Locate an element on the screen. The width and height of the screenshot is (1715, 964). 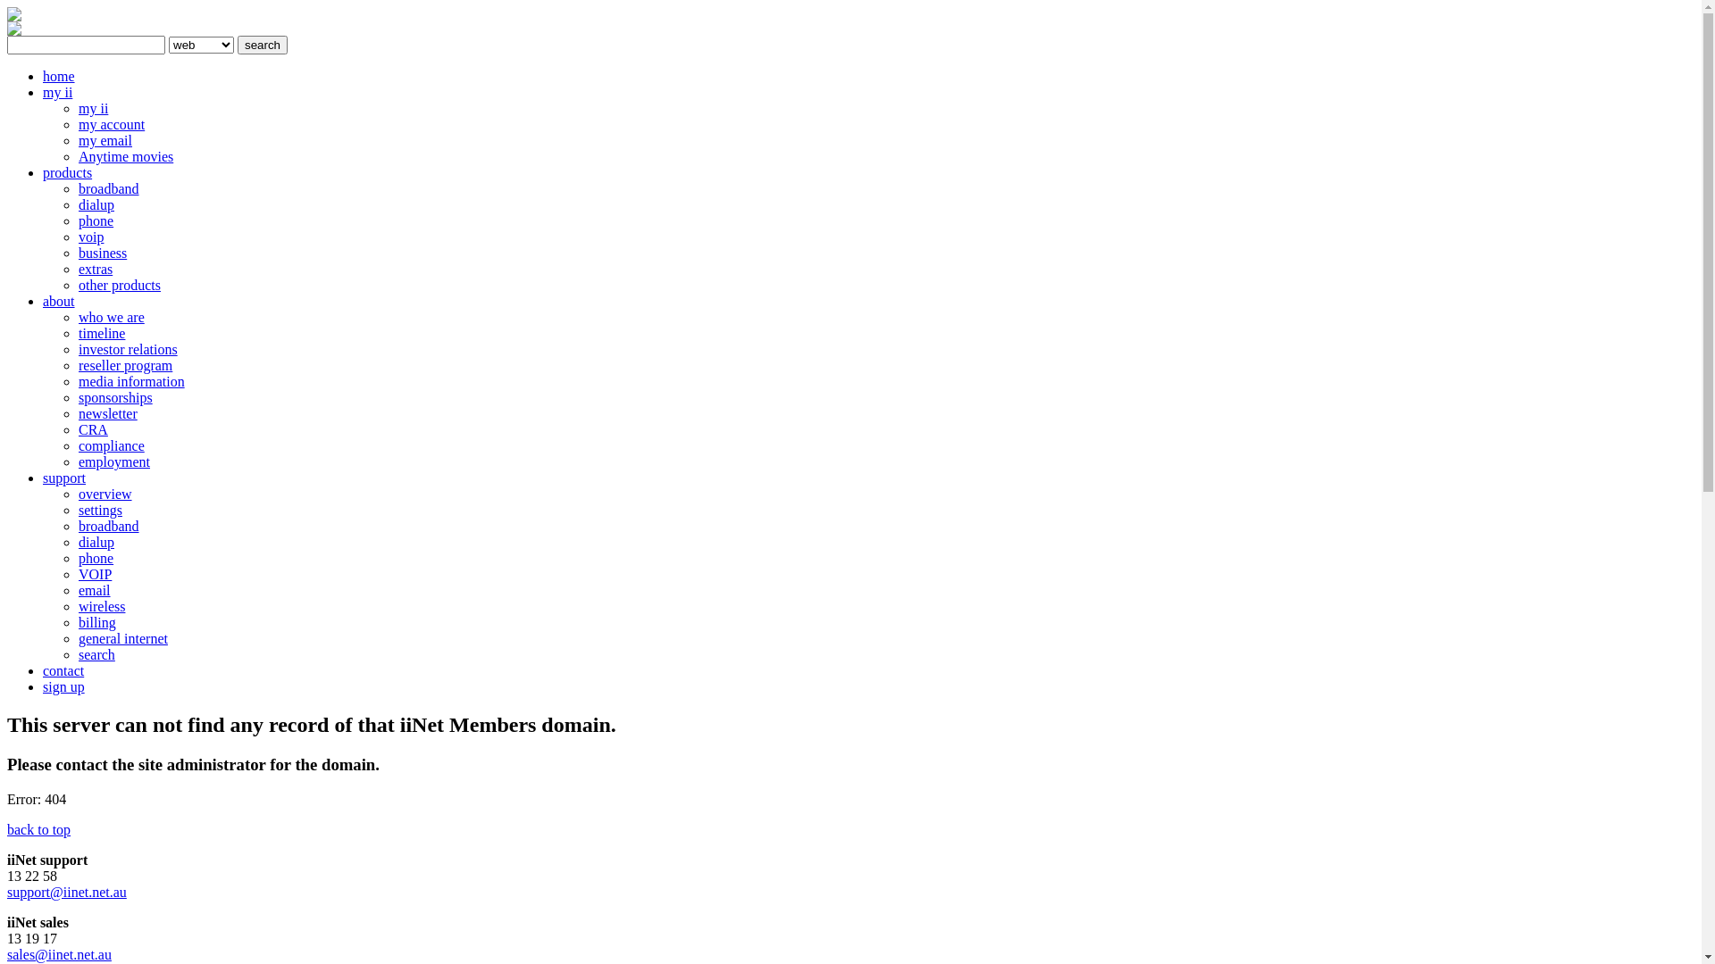
billing is located at coordinates (97, 623).